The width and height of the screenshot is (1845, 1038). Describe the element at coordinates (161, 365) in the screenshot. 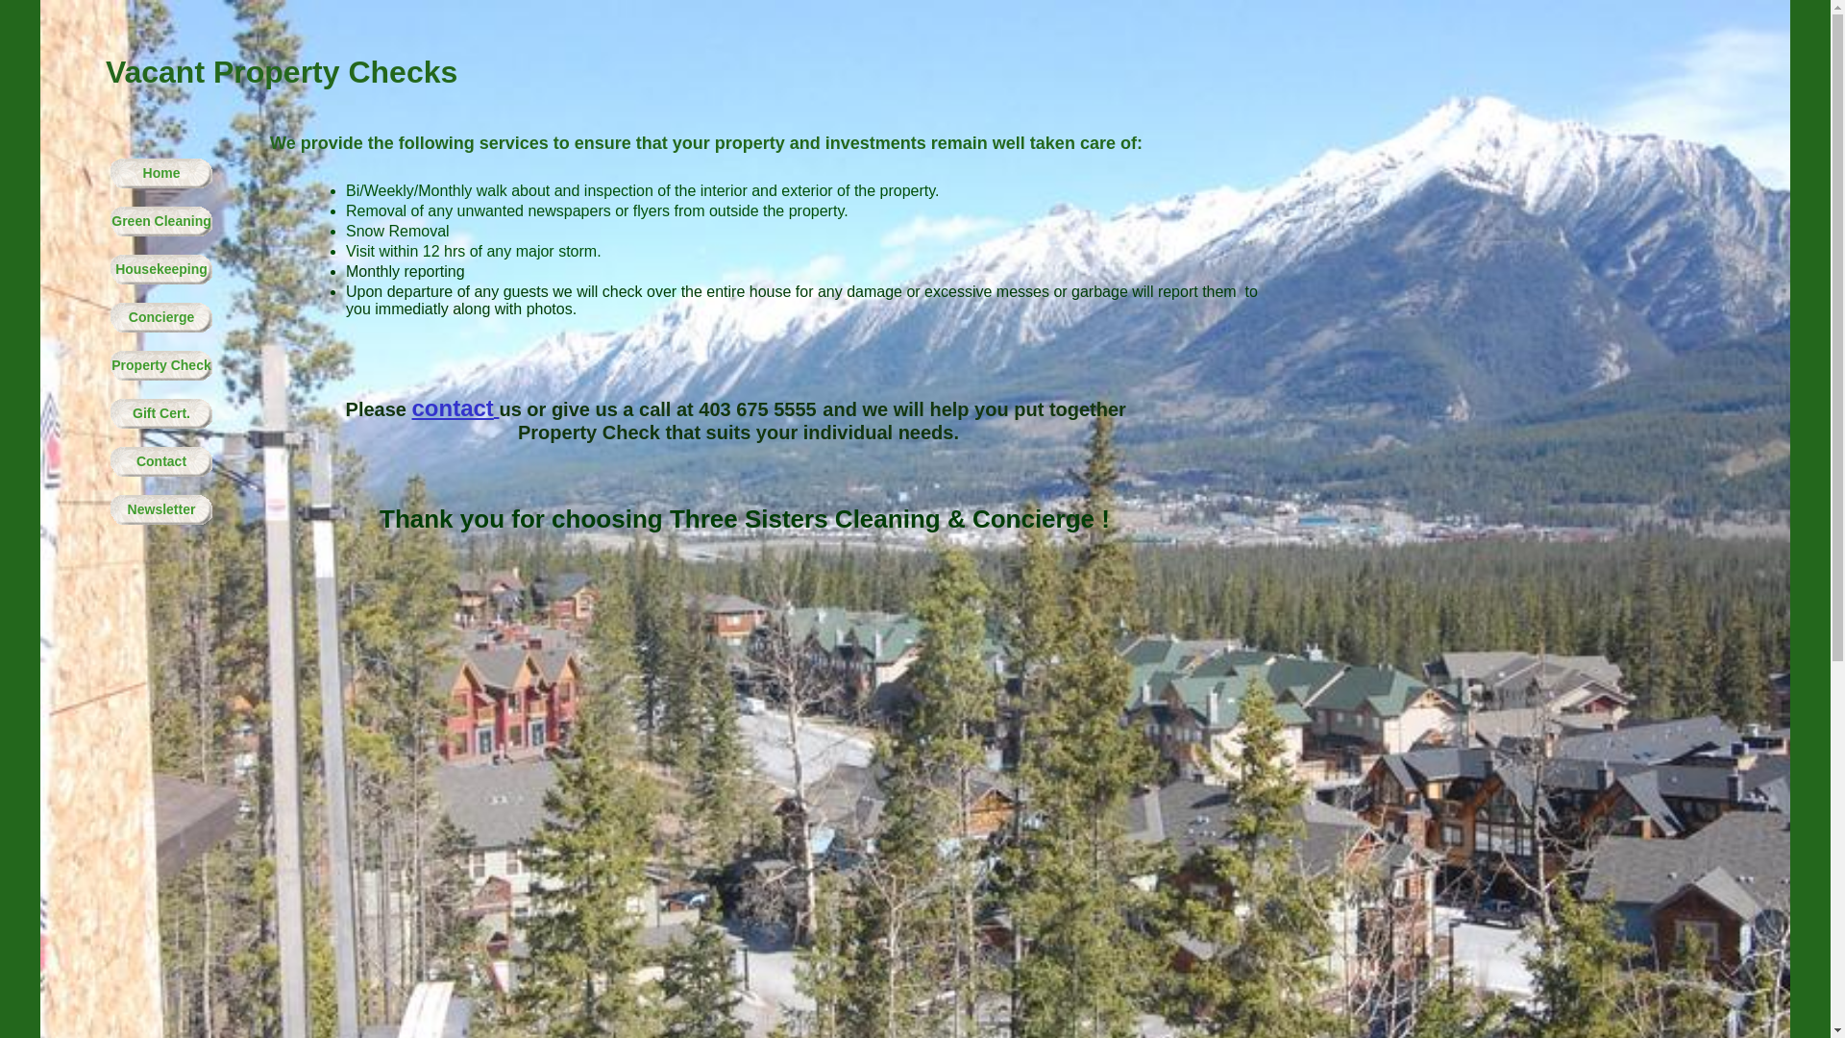

I see `Property Check` at that location.